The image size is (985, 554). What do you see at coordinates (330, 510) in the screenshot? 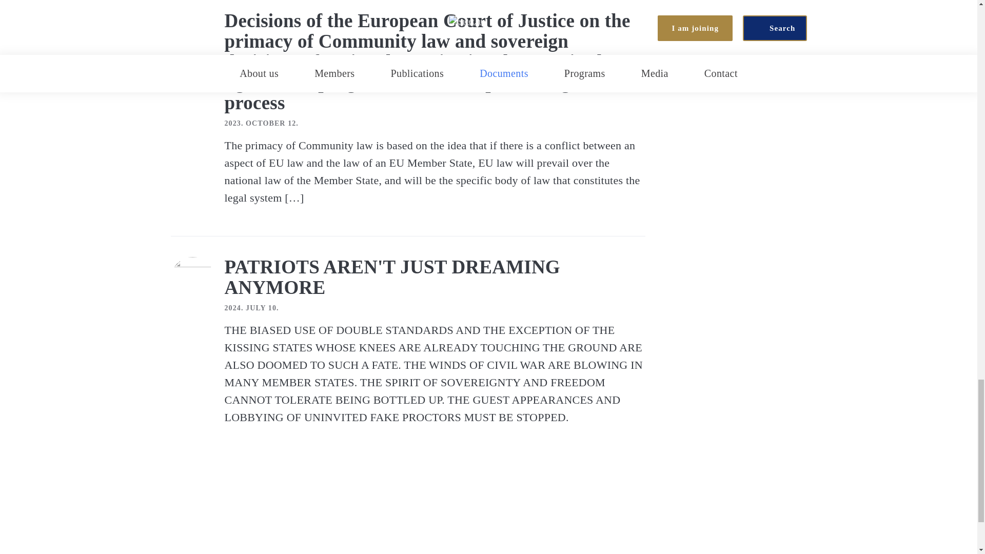
I see `Eucet` at bounding box center [330, 510].